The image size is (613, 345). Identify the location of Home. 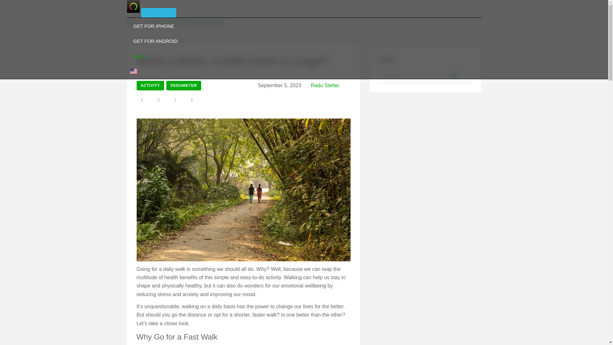
(132, 22).